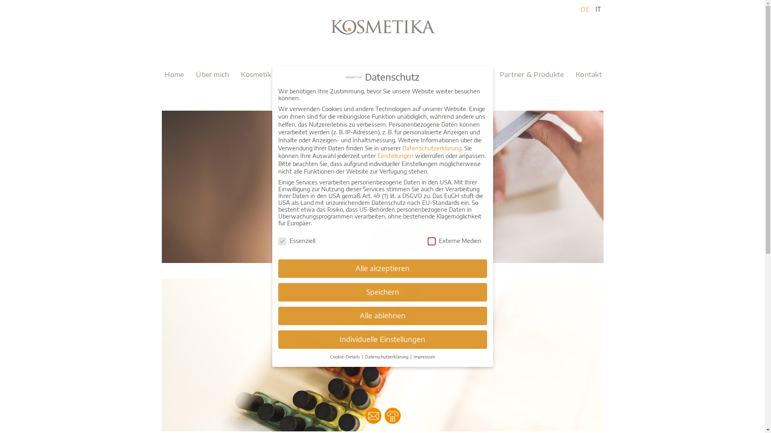  I want to click on Kontakt, so click(589, 74).